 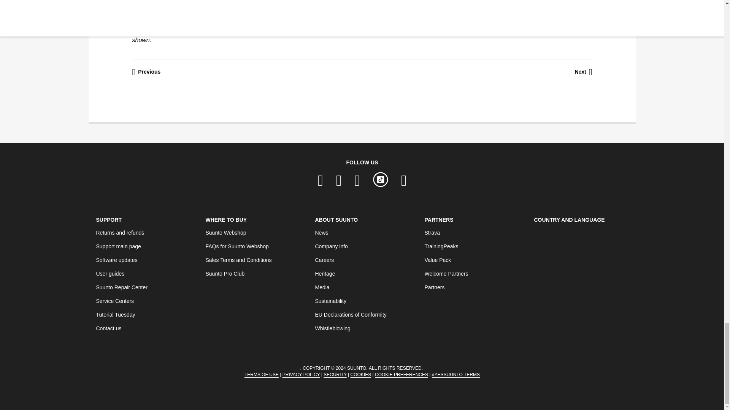 I want to click on News, so click(x=321, y=232).